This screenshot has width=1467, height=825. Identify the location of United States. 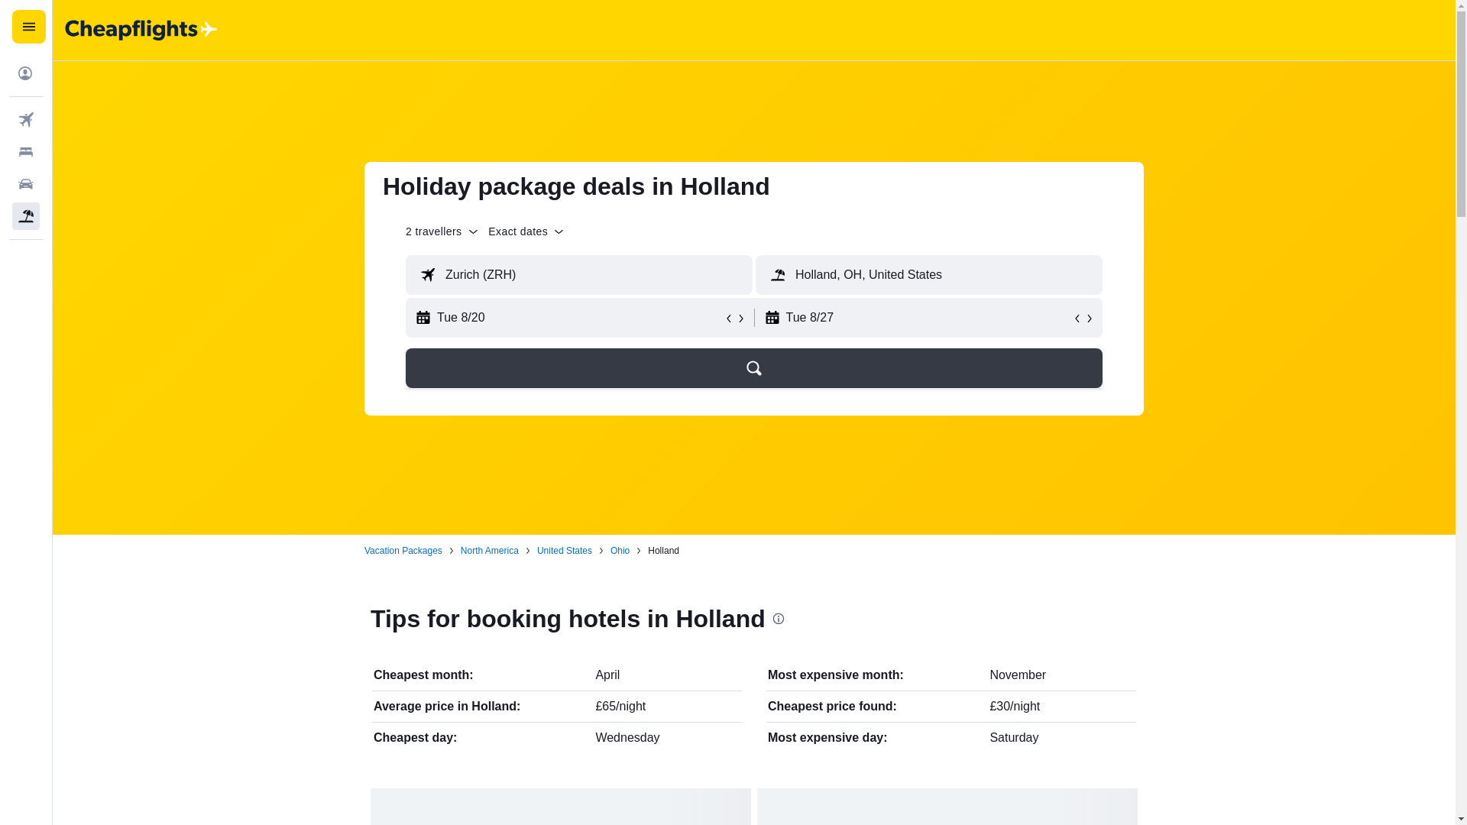
(564, 550).